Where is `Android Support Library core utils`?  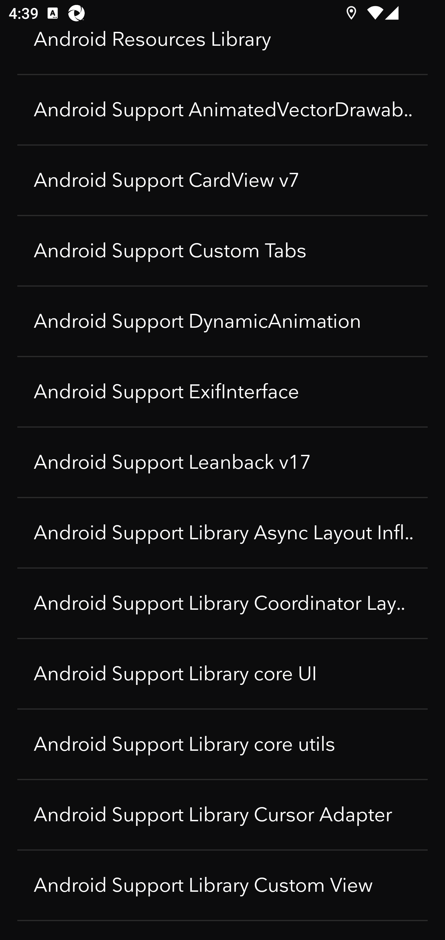 Android Support Library core utils is located at coordinates (222, 745).